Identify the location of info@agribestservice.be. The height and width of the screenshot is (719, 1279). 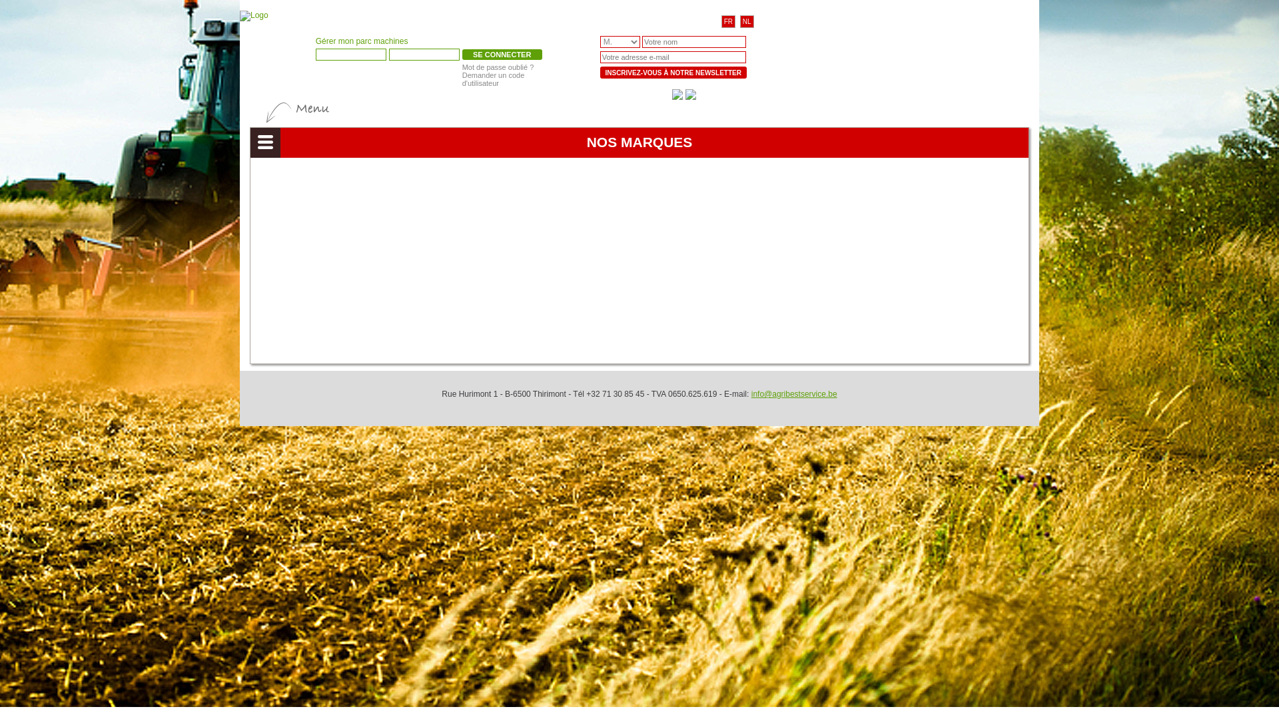
(794, 394).